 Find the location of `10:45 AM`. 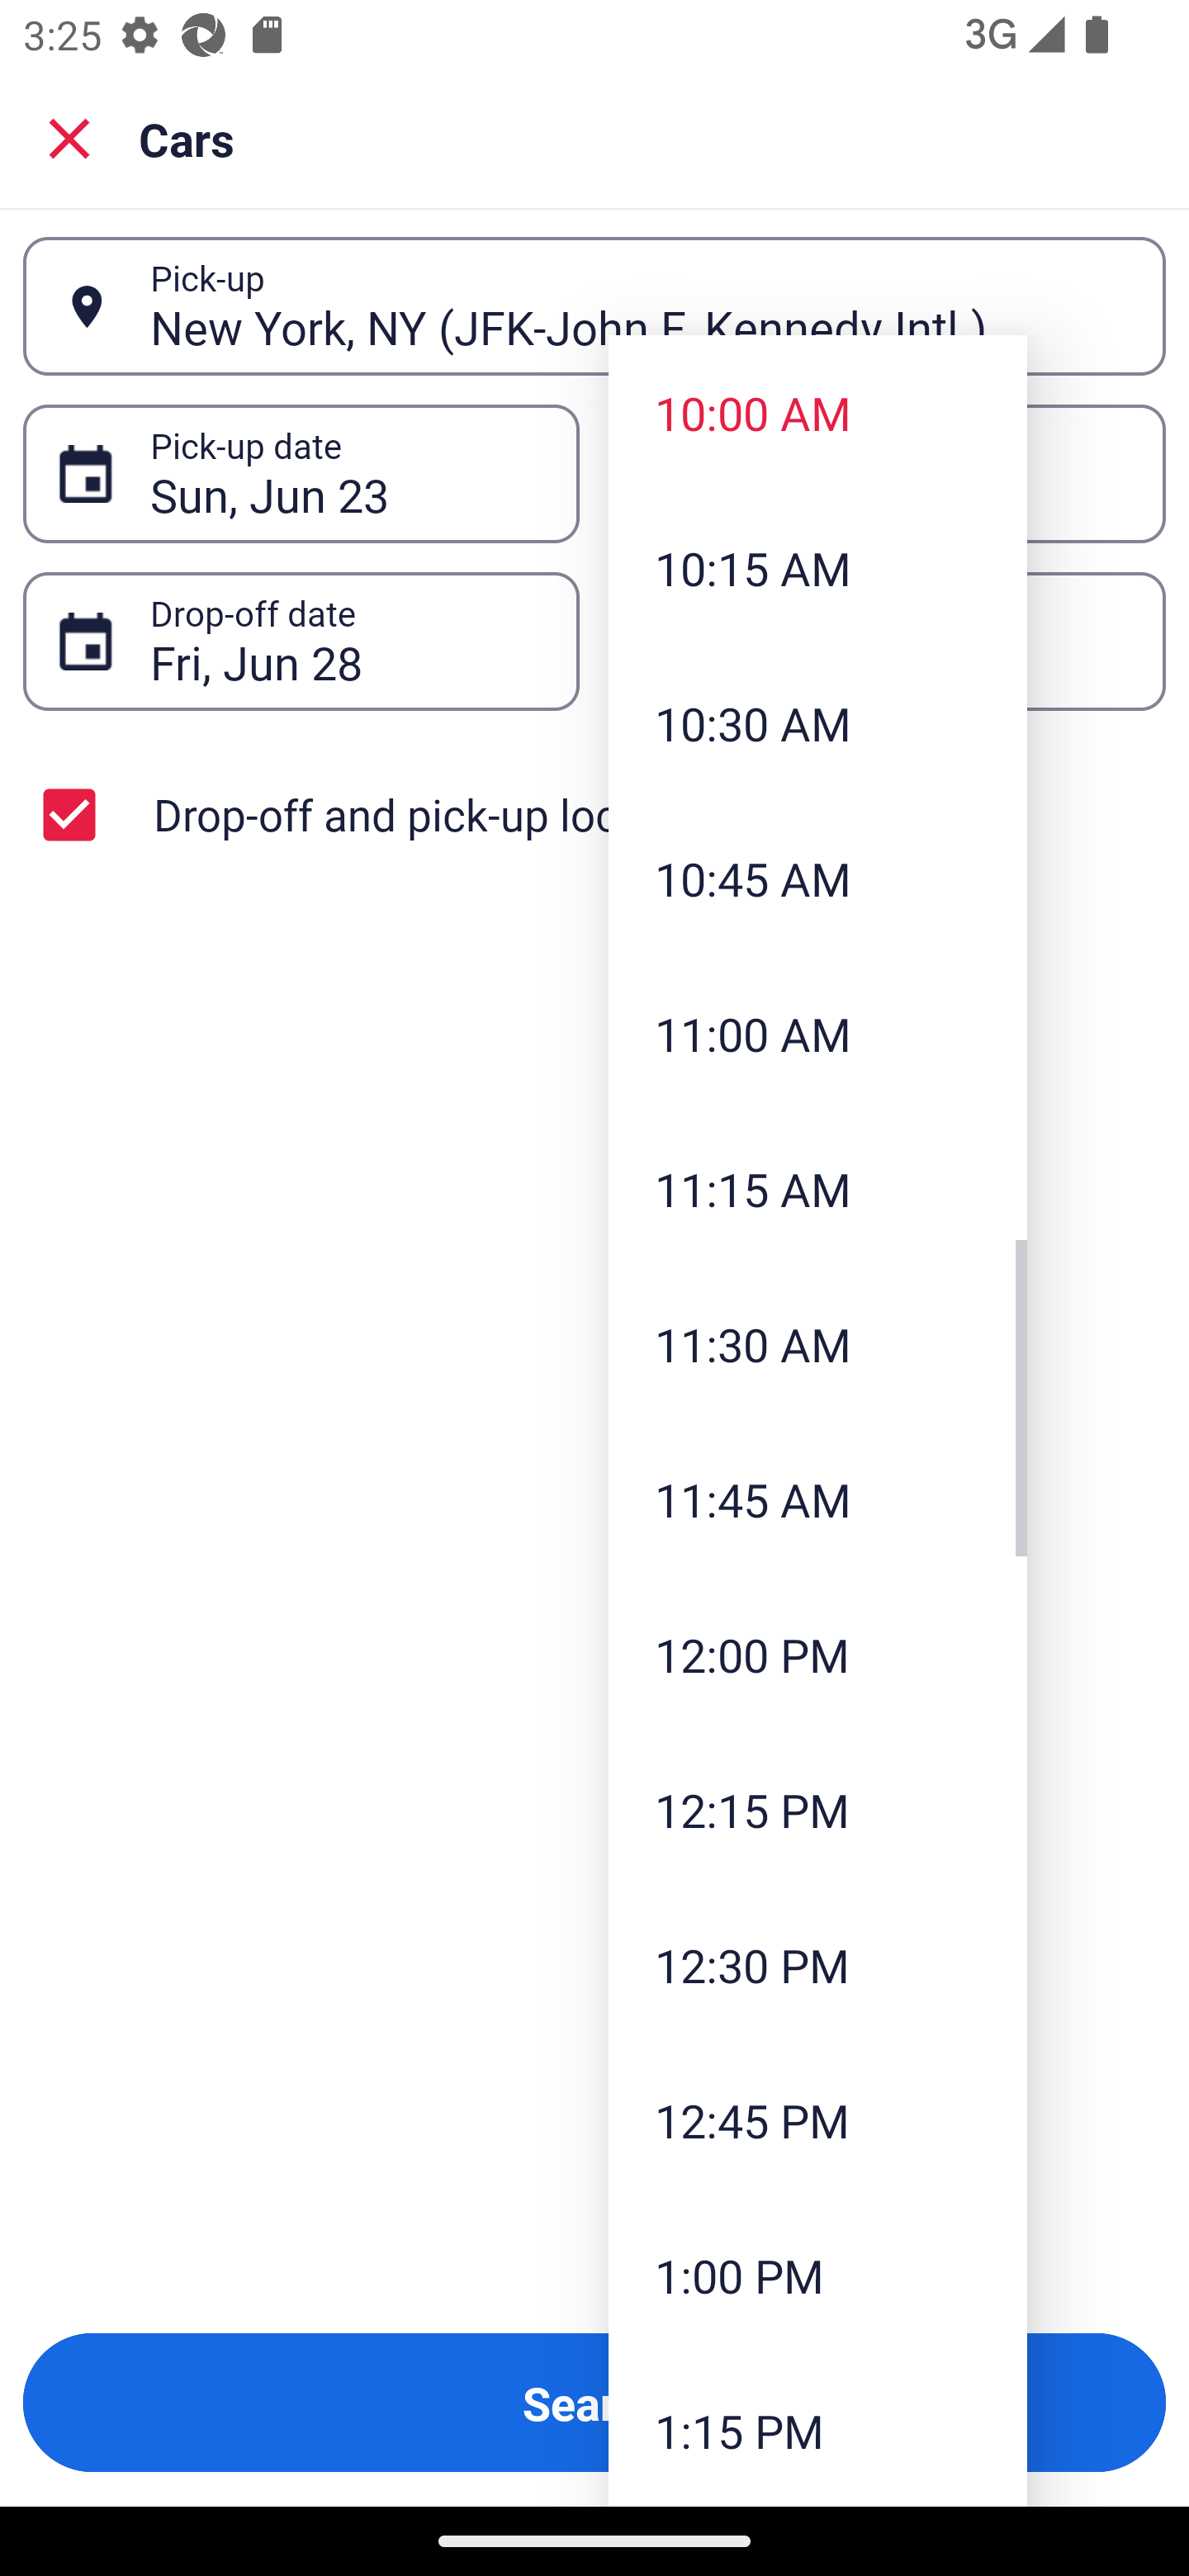

10:45 AM is located at coordinates (817, 878).